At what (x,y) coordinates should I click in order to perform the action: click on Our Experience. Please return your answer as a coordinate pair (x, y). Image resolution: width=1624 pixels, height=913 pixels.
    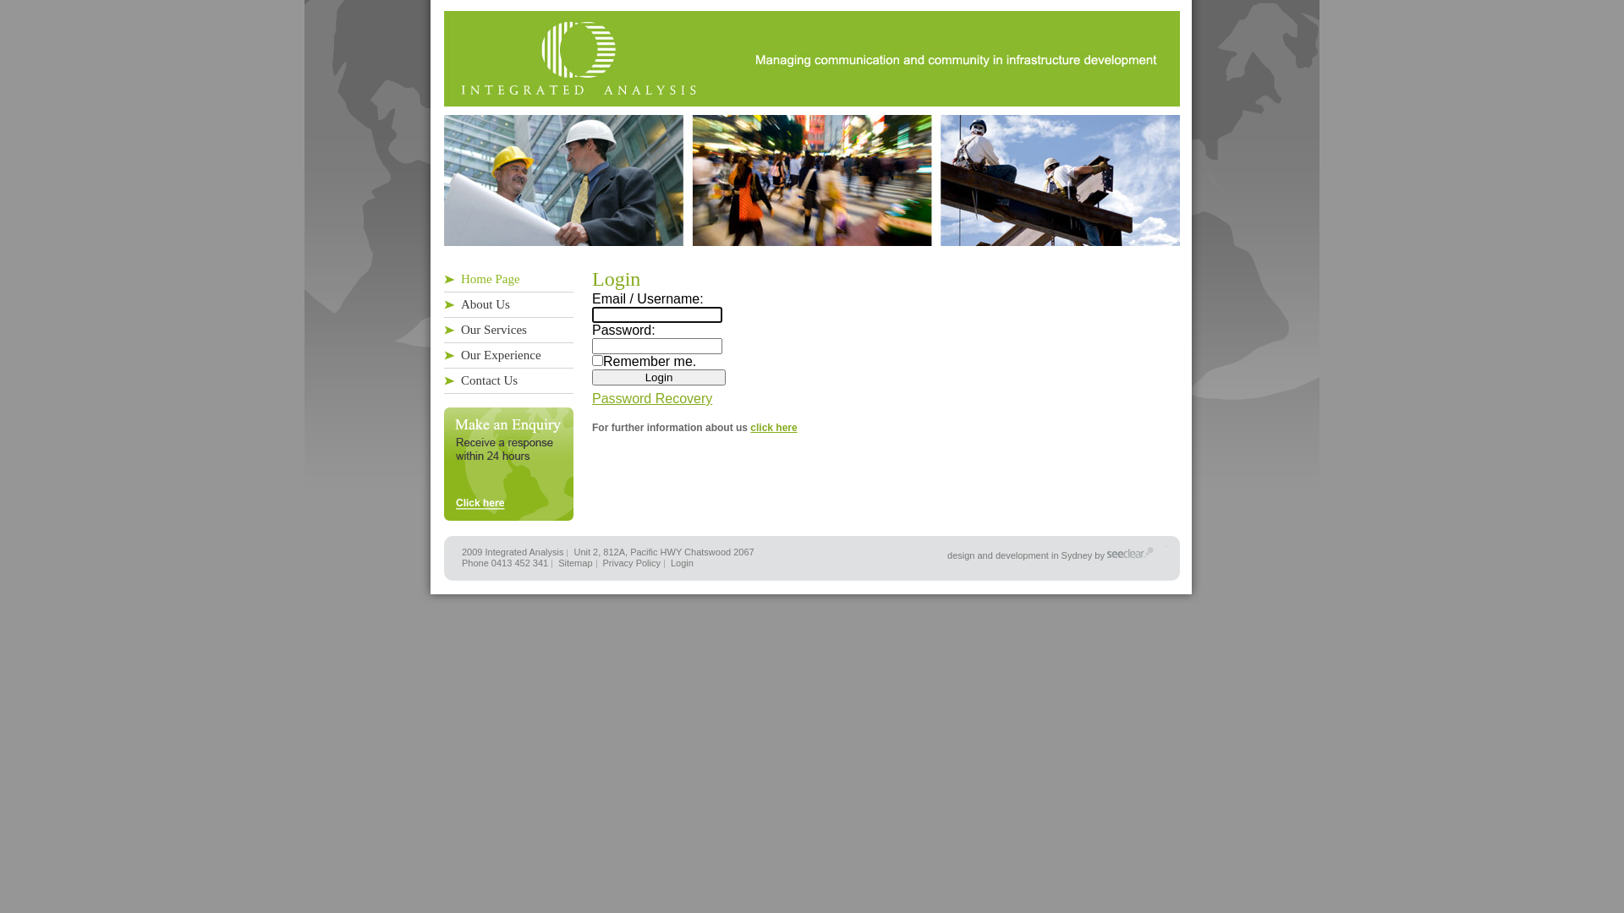
    Looking at the image, I should click on (509, 356).